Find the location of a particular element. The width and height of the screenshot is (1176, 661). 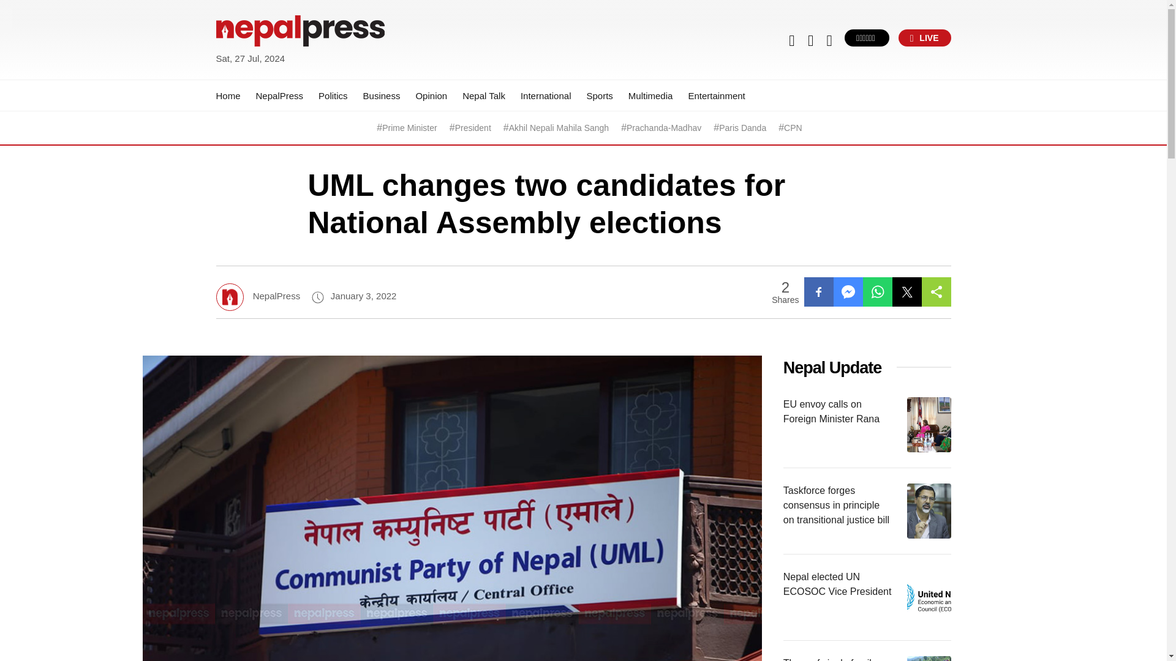

International is located at coordinates (546, 95).